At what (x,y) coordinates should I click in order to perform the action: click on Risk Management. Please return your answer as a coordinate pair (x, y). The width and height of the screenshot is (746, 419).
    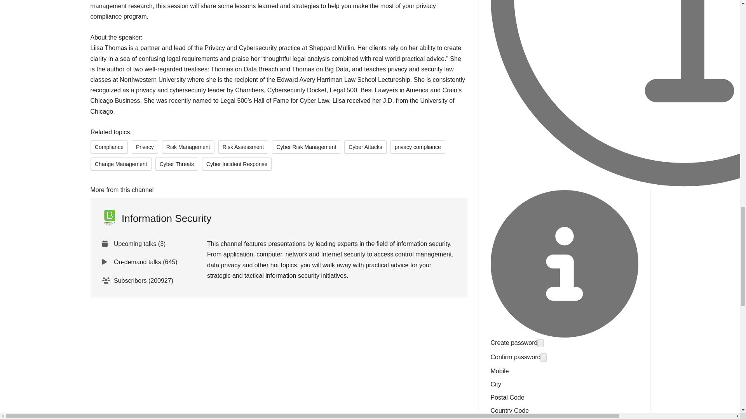
    Looking at the image, I should click on (188, 147).